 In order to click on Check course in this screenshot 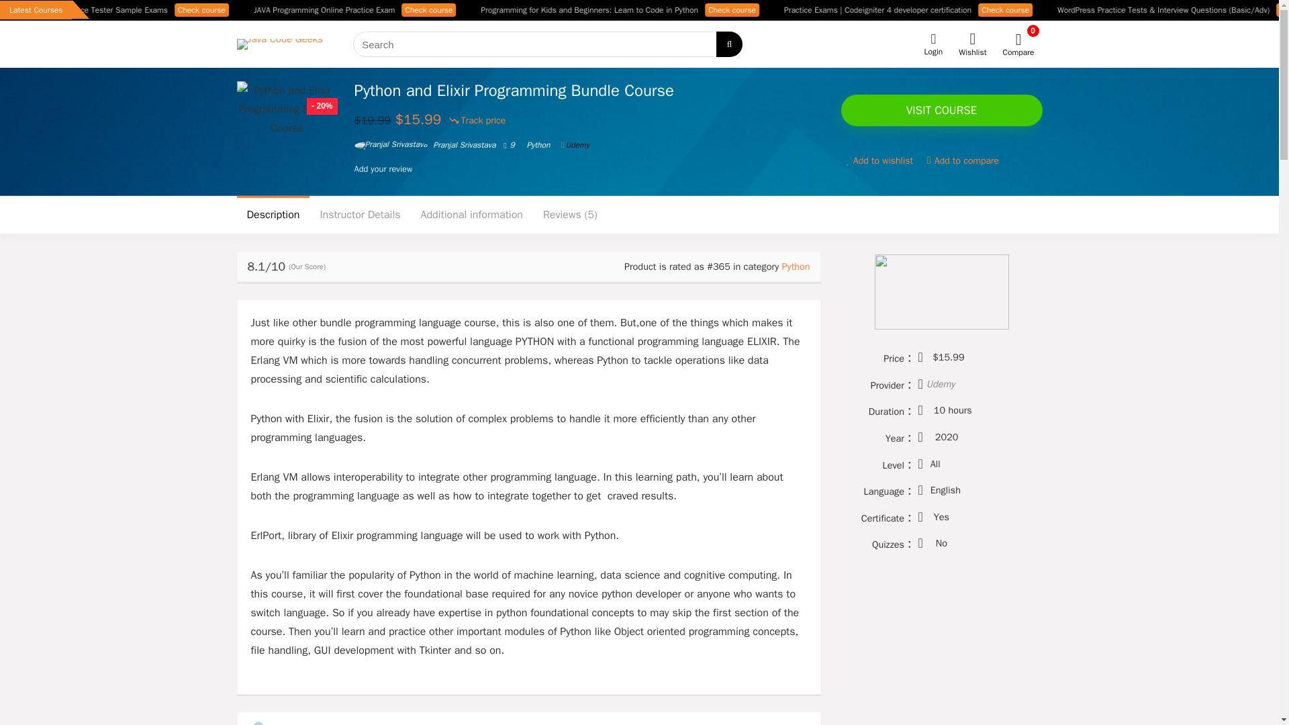, I will do `click(299, 9)`.